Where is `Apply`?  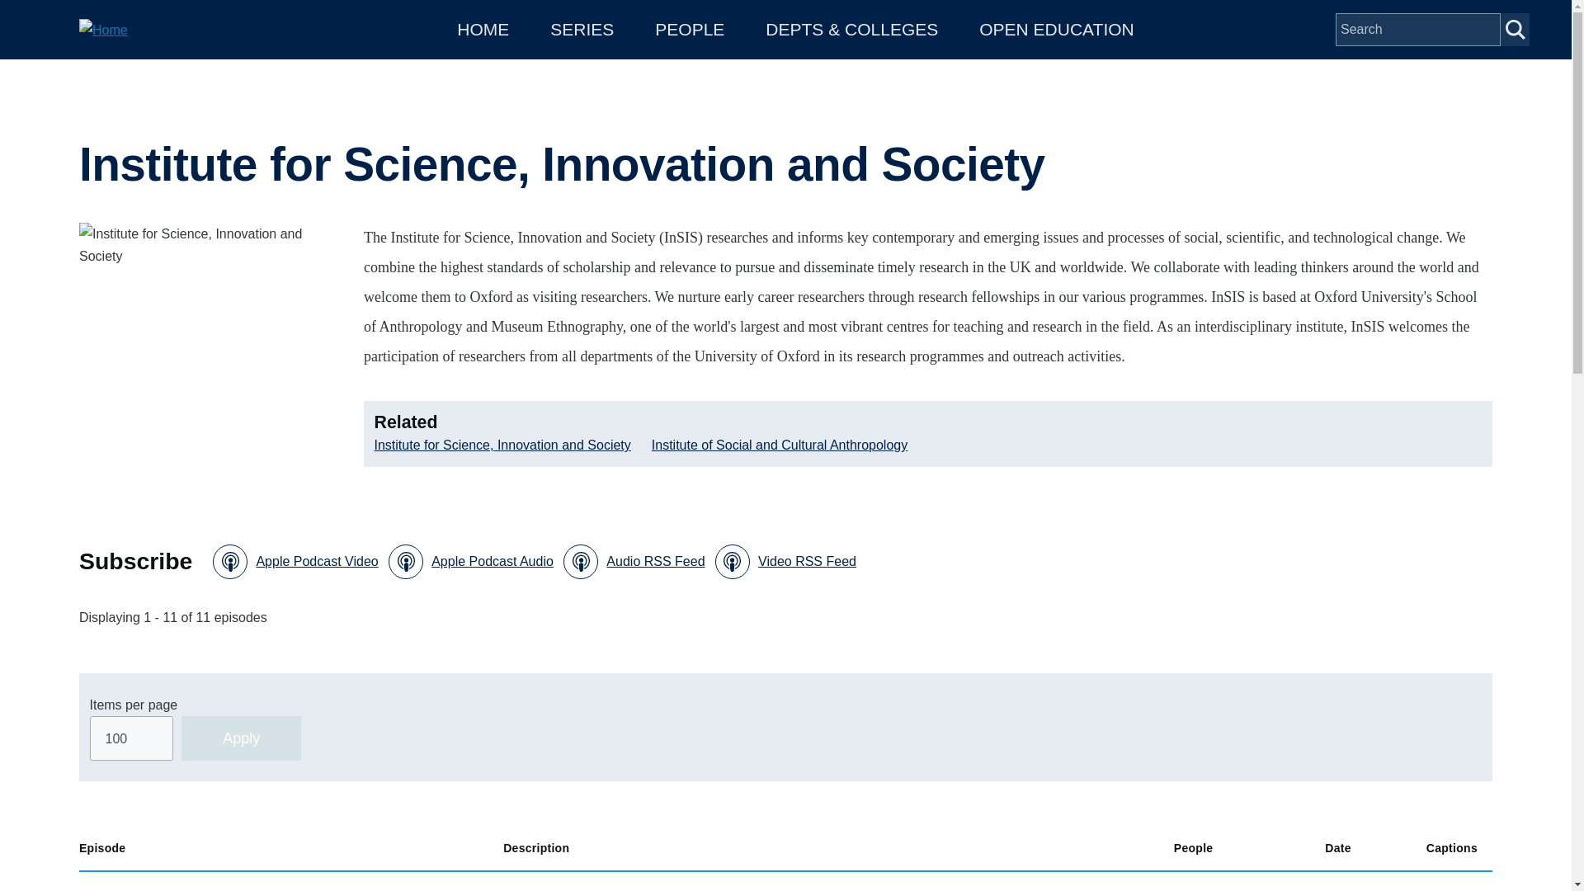
Apply is located at coordinates (241, 738).